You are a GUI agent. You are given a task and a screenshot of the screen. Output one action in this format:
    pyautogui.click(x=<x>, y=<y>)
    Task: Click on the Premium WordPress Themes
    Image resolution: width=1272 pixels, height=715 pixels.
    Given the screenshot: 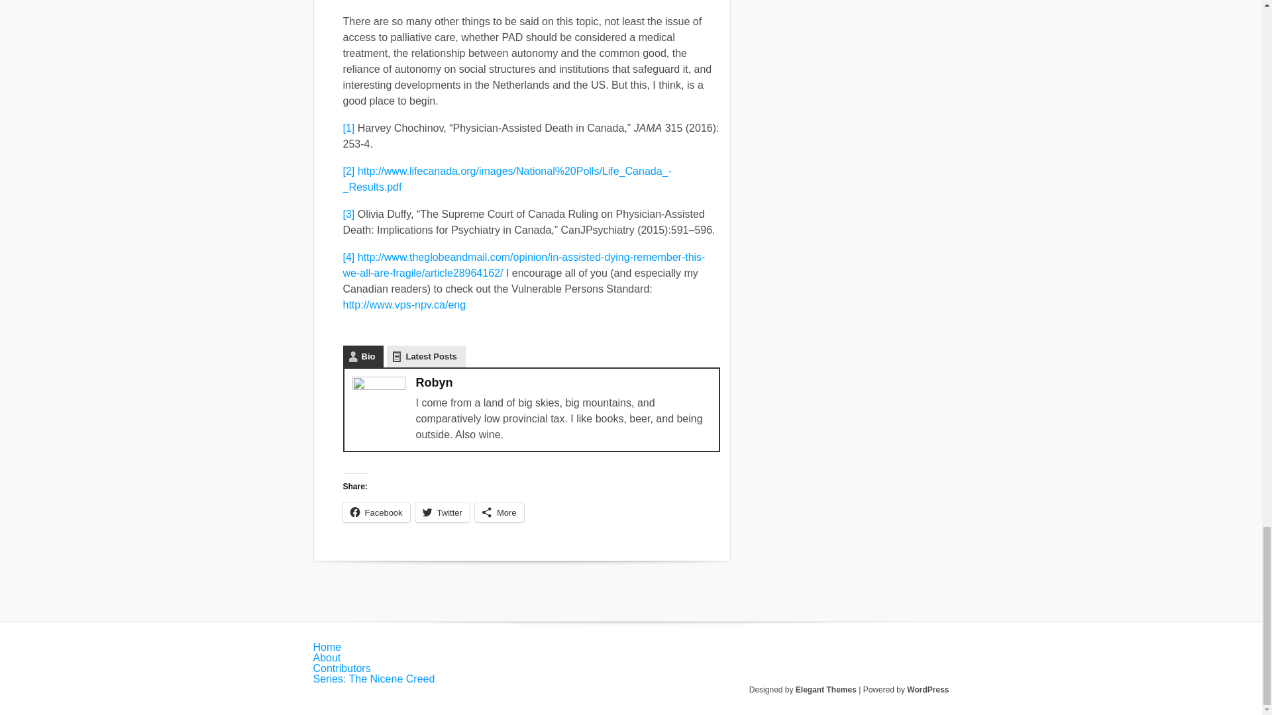 What is the action you would take?
    pyautogui.click(x=825, y=689)
    